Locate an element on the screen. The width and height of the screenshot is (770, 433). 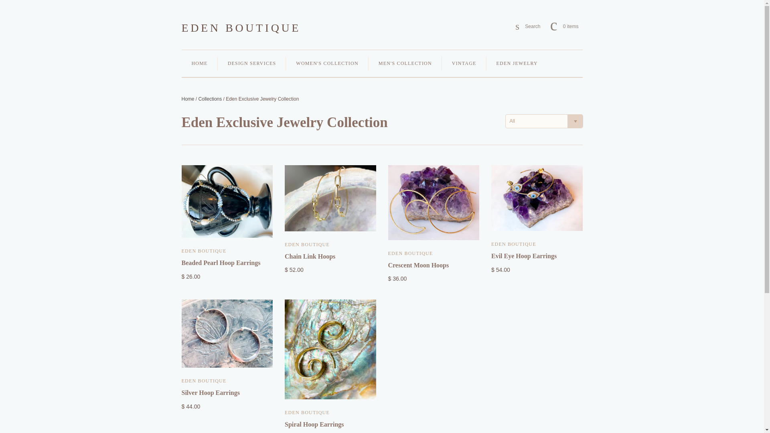
HOME is located at coordinates (199, 63).